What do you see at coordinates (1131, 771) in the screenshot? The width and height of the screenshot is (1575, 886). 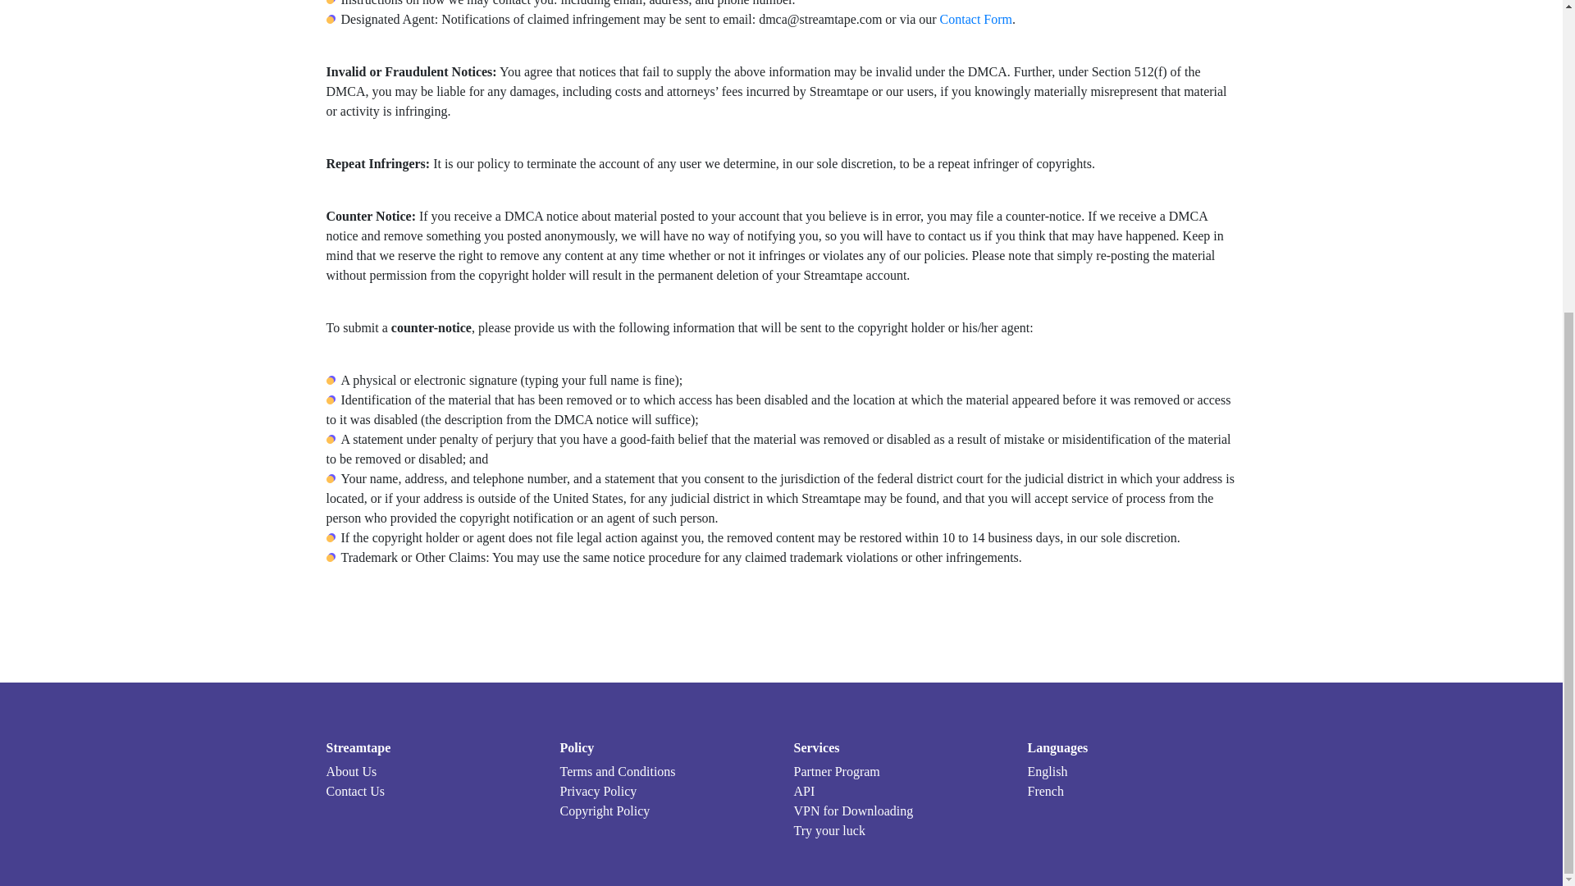 I see `English` at bounding box center [1131, 771].